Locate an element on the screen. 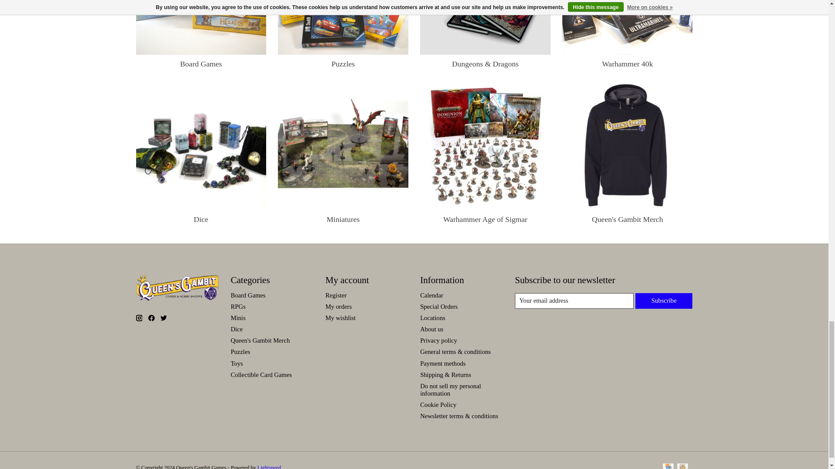 This screenshot has width=835, height=469. Miniatures is located at coordinates (343, 145).